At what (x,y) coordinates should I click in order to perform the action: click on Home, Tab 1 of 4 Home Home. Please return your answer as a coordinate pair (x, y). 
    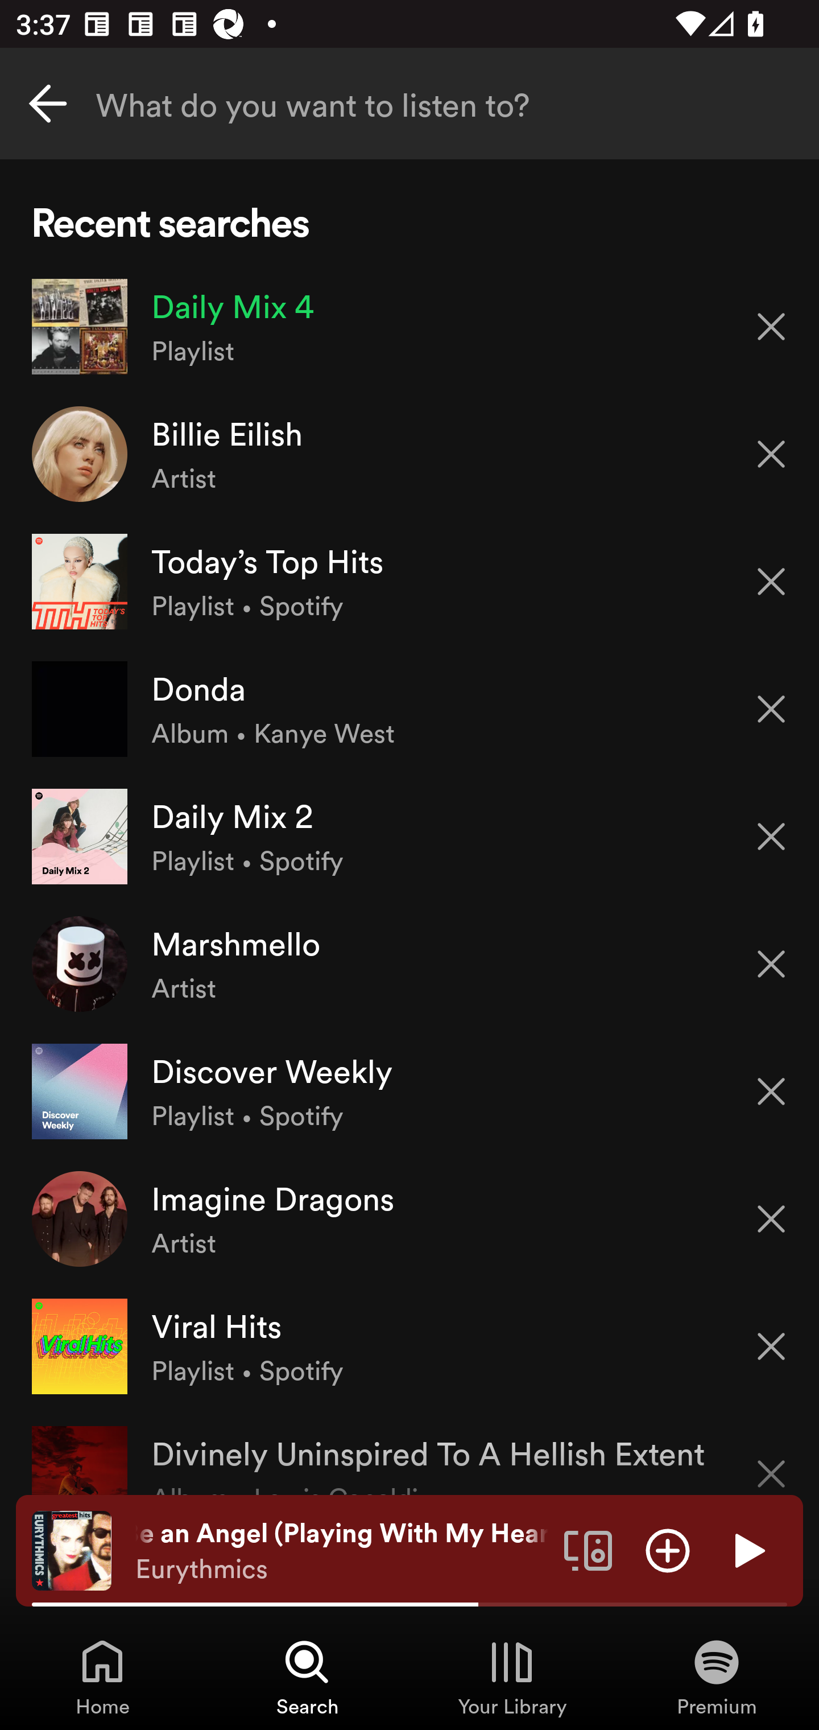
    Looking at the image, I should click on (102, 1677).